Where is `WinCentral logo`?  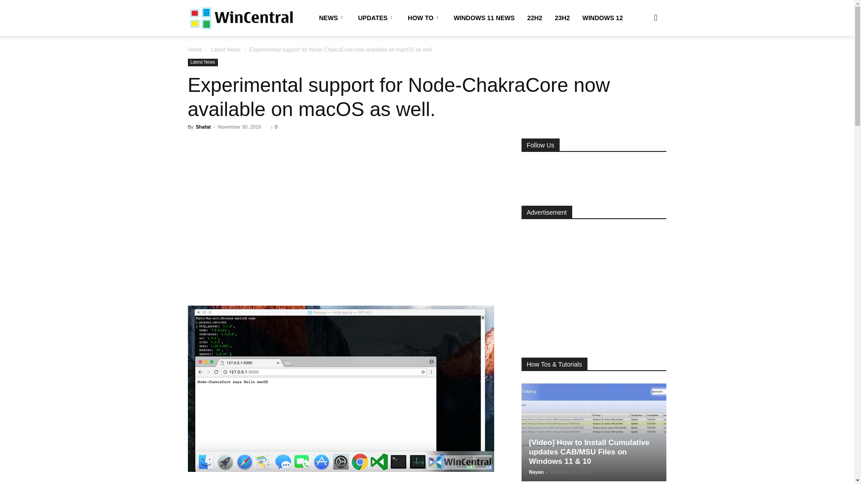 WinCentral logo is located at coordinates (240, 18).